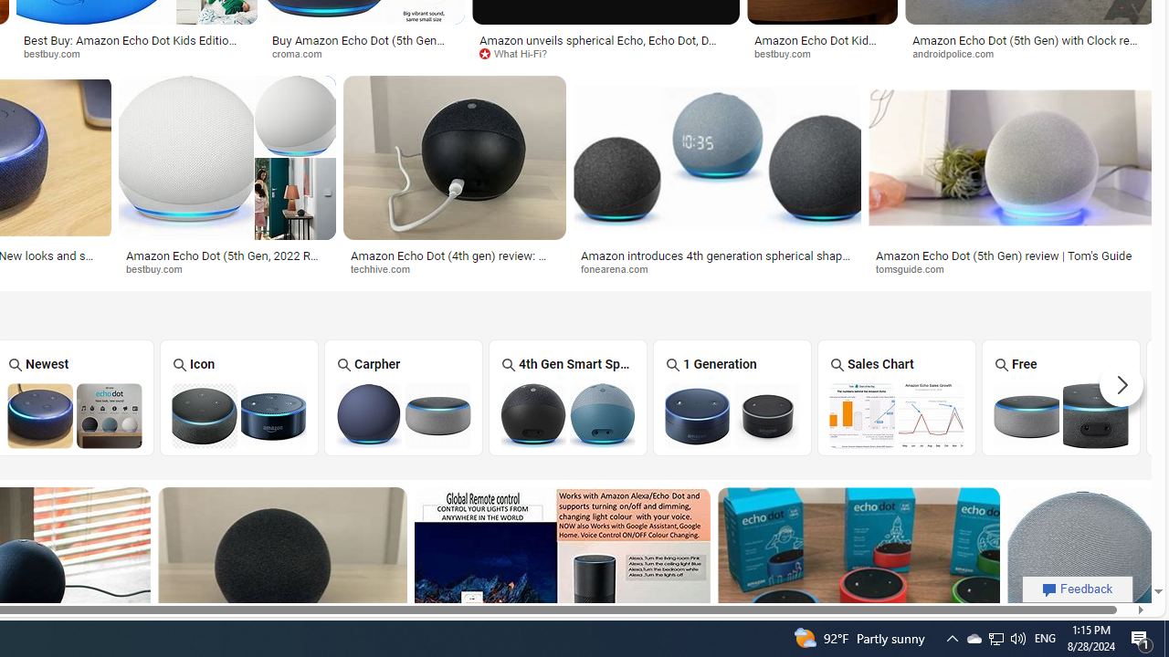 This screenshot has width=1169, height=657. Describe the element at coordinates (1081, 569) in the screenshot. I see `Image result for Amazon Echo Dot Colors` at that location.